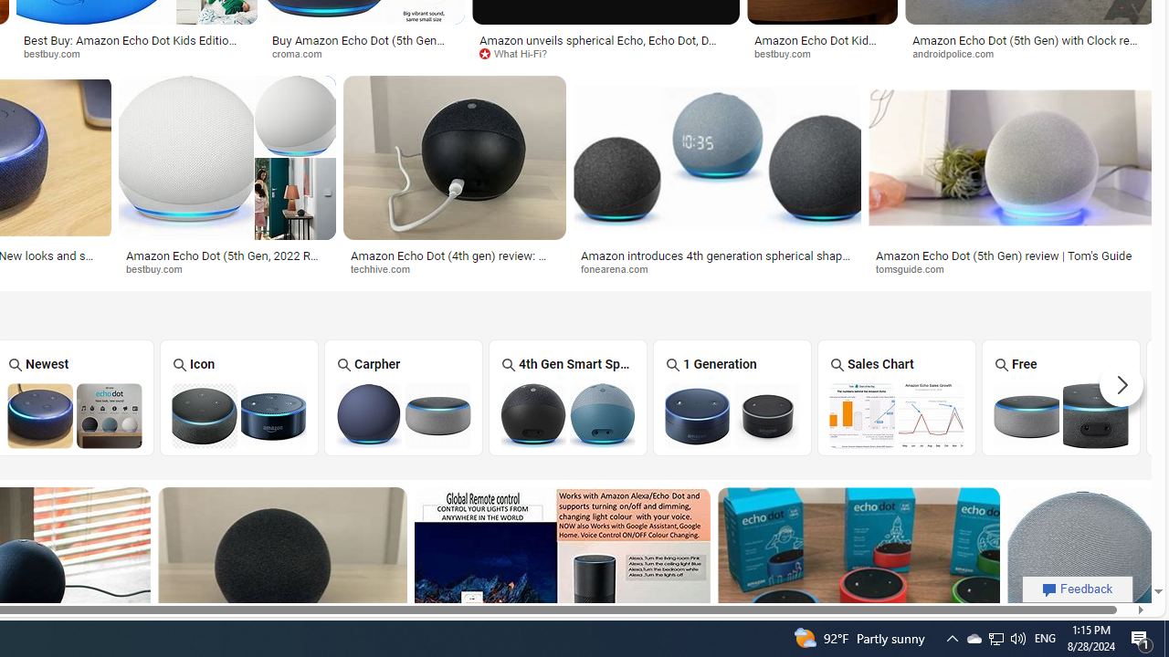 This screenshot has width=1169, height=657. Describe the element at coordinates (1081, 569) in the screenshot. I see `Image result for Amazon Echo Dot Colors` at that location.